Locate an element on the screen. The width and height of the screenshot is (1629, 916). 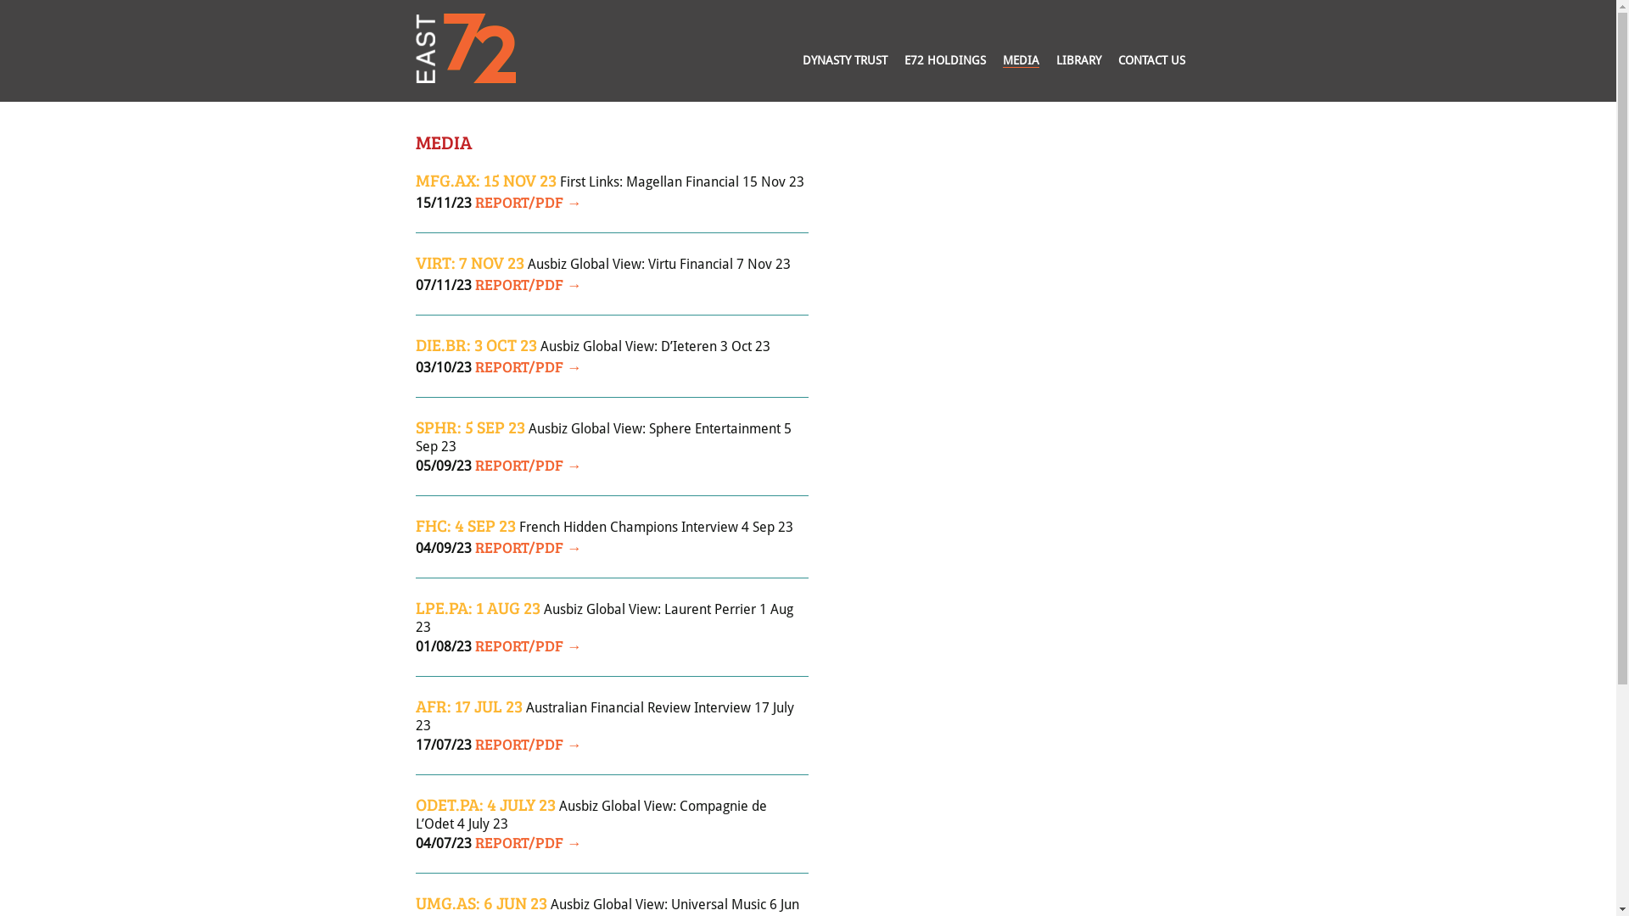
E72 HOLDINGS is located at coordinates (945, 61).